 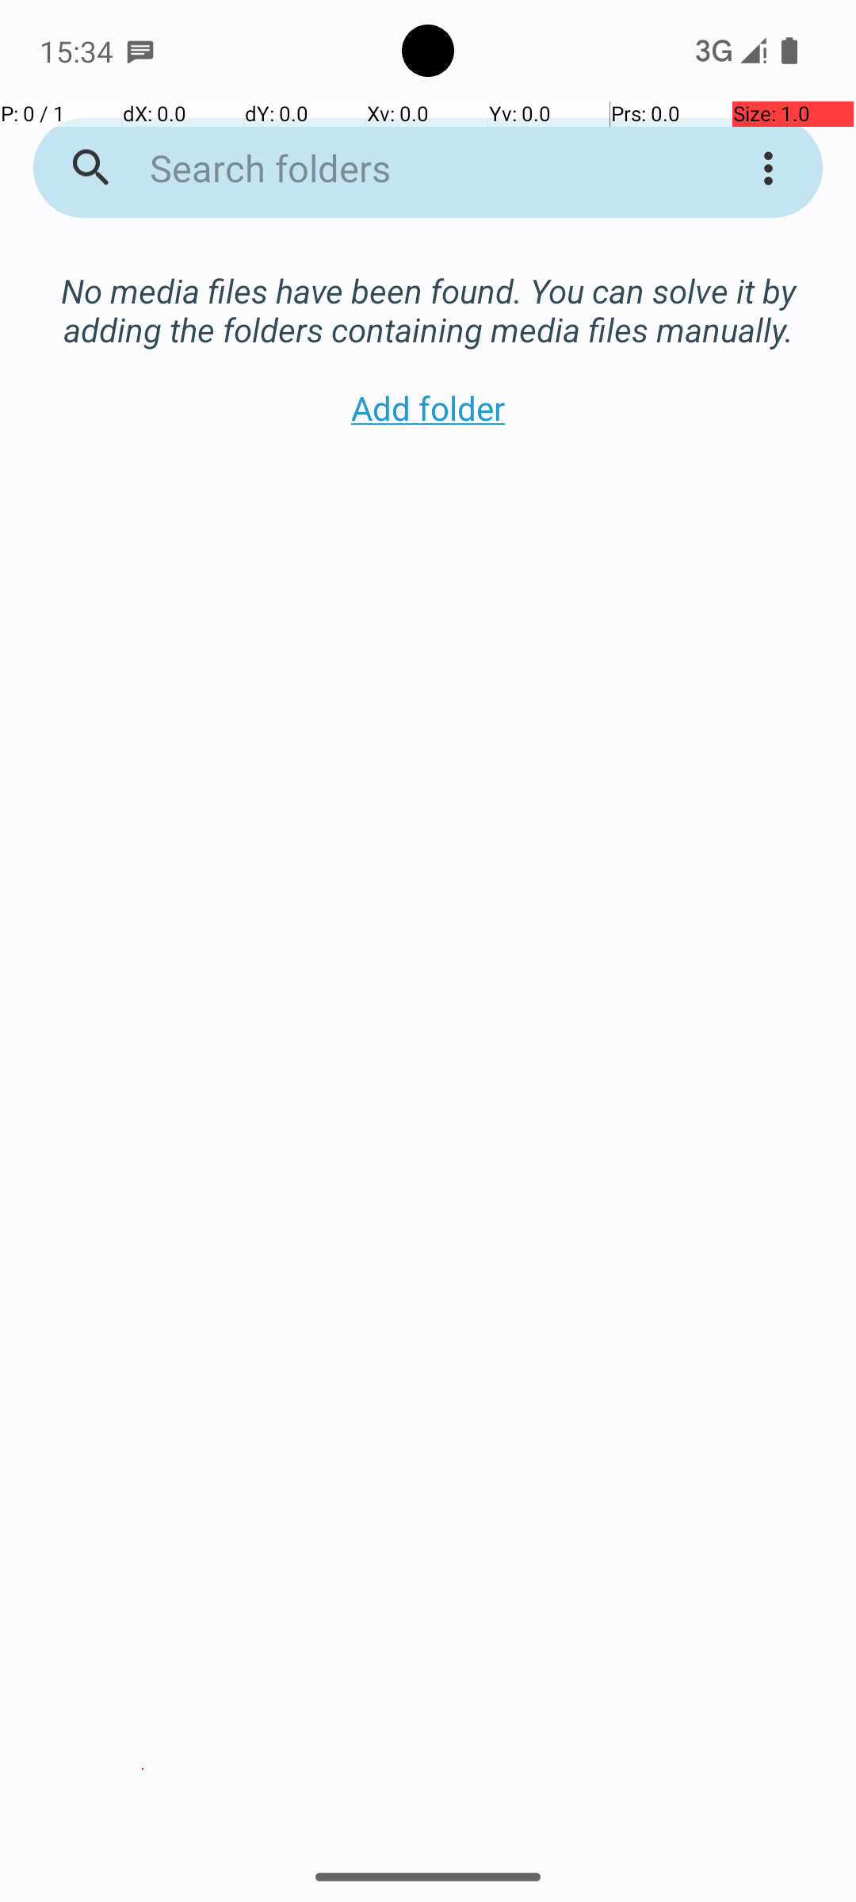 What do you see at coordinates (407, 168) in the screenshot?
I see `Search folders` at bounding box center [407, 168].